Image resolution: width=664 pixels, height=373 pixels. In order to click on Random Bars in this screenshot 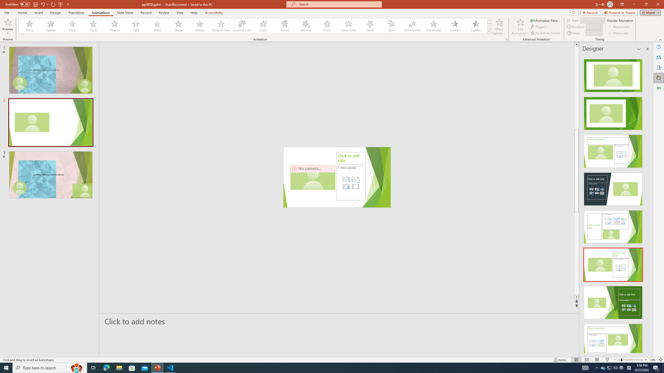, I will do `click(221, 26)`.